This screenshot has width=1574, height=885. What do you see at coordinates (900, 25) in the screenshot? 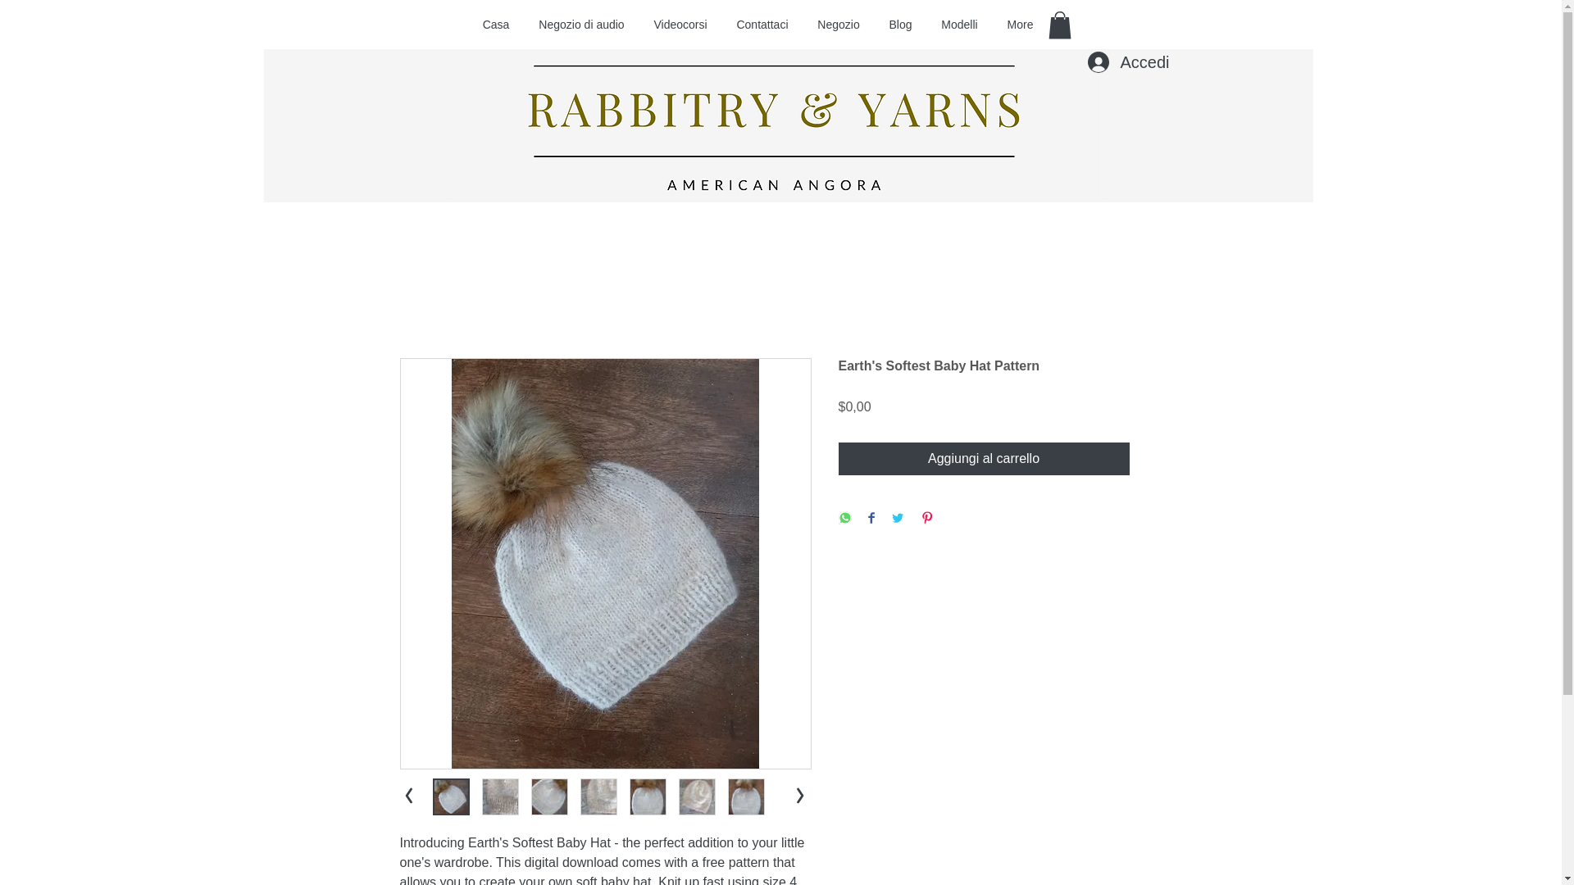
I see `Blog` at bounding box center [900, 25].